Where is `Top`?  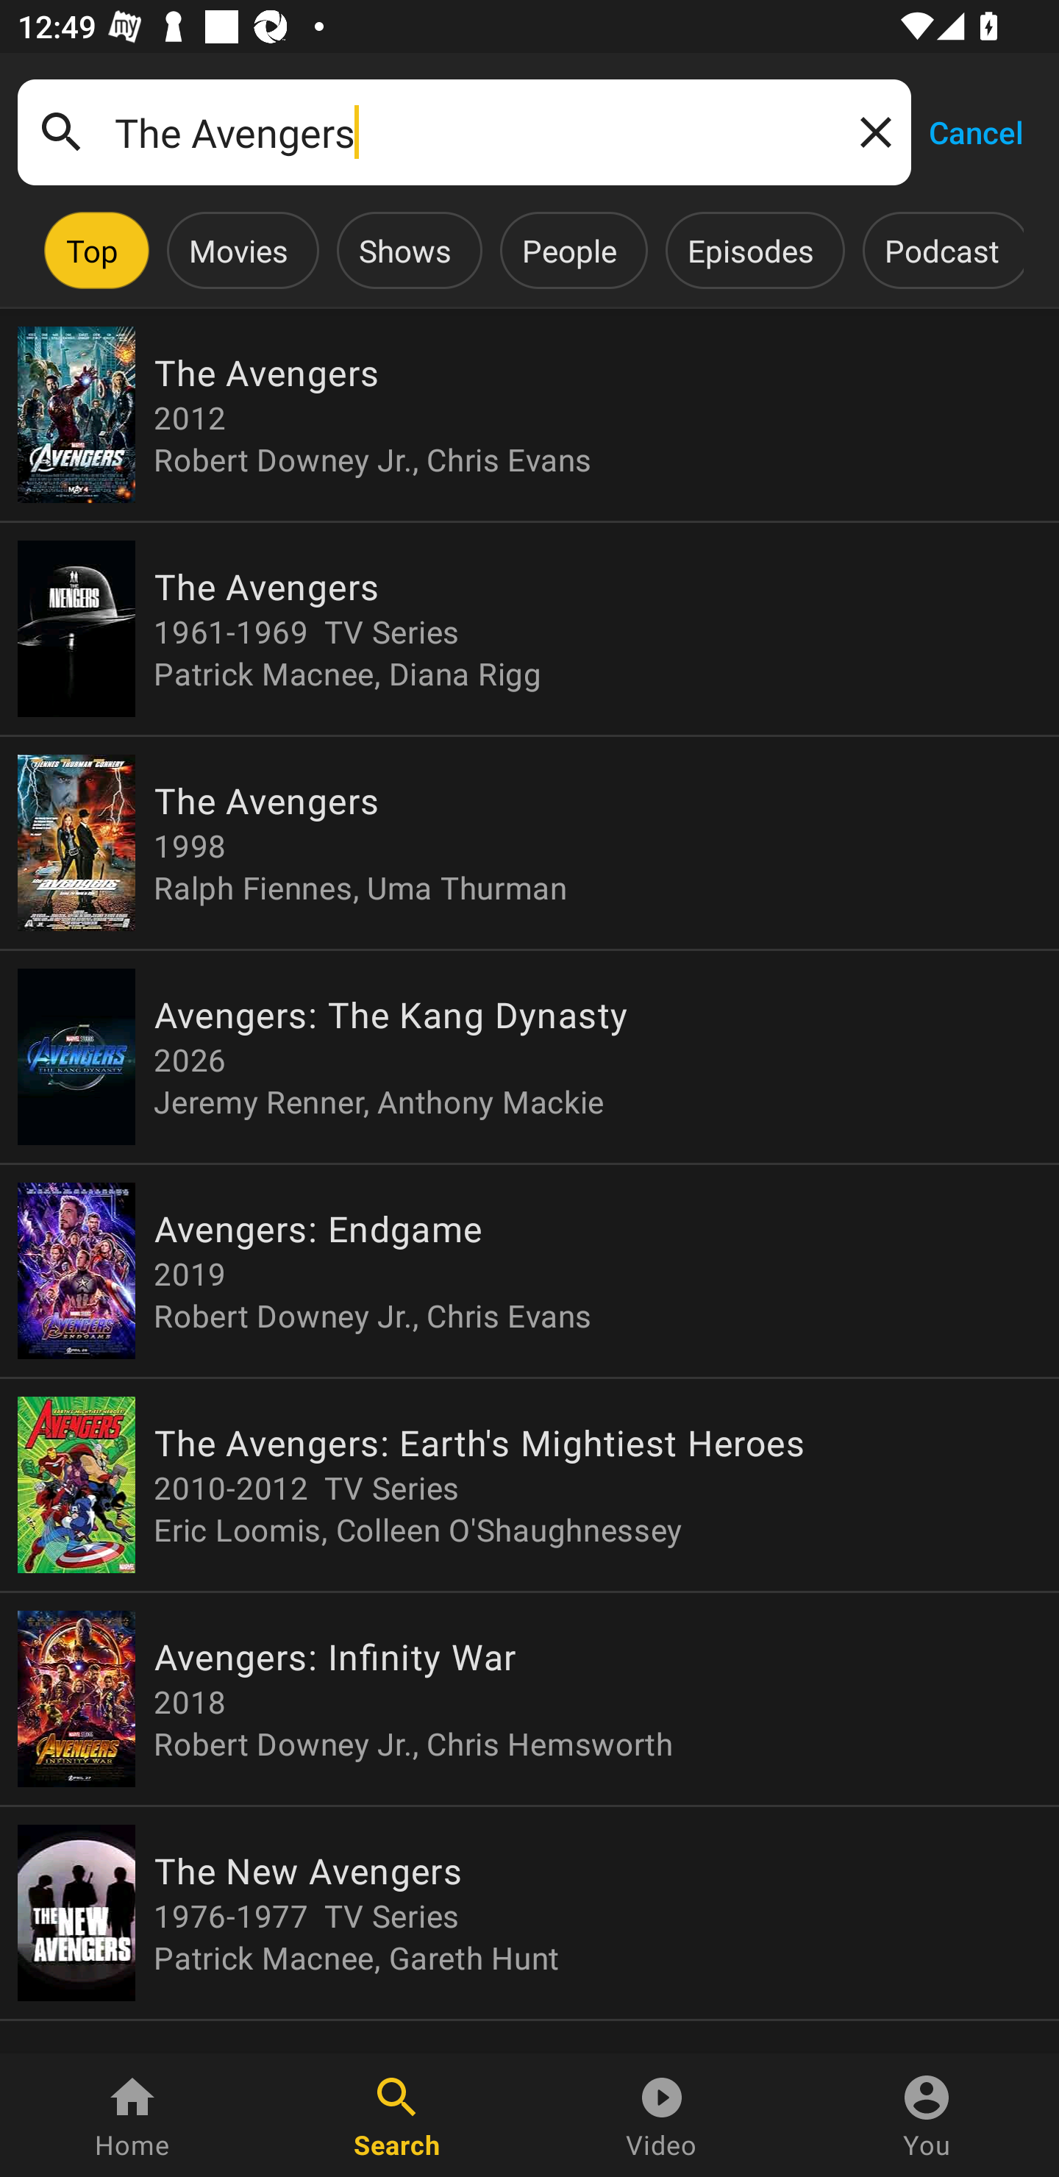 Top is located at coordinates (92, 250).